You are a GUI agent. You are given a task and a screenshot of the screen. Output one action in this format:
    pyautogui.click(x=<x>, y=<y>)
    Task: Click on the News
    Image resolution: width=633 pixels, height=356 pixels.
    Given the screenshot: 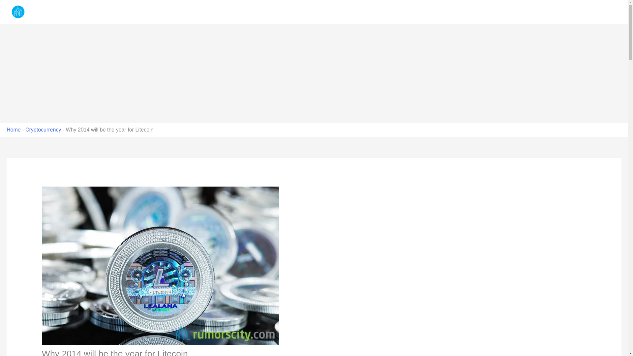 What is the action you would take?
    pyautogui.click(x=496, y=12)
    